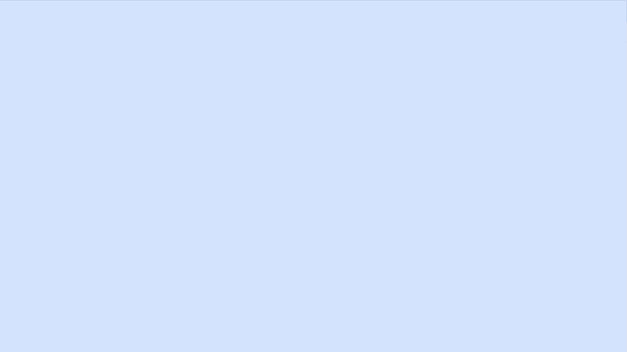 Image resolution: width=627 pixels, height=352 pixels. Describe the element at coordinates (152, 113) in the screenshot. I see `Google Password Manager` at that location.